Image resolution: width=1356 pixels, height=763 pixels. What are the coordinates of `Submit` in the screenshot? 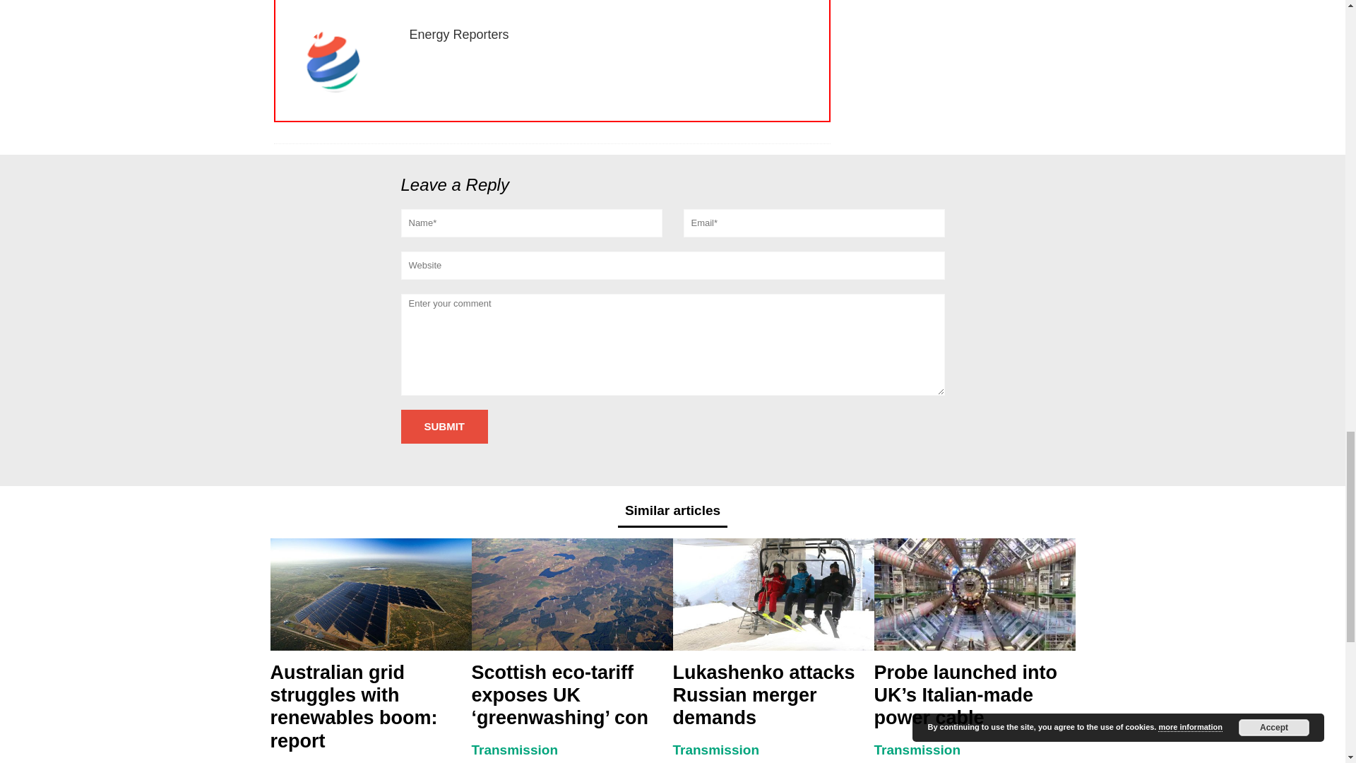 It's located at (445, 427).